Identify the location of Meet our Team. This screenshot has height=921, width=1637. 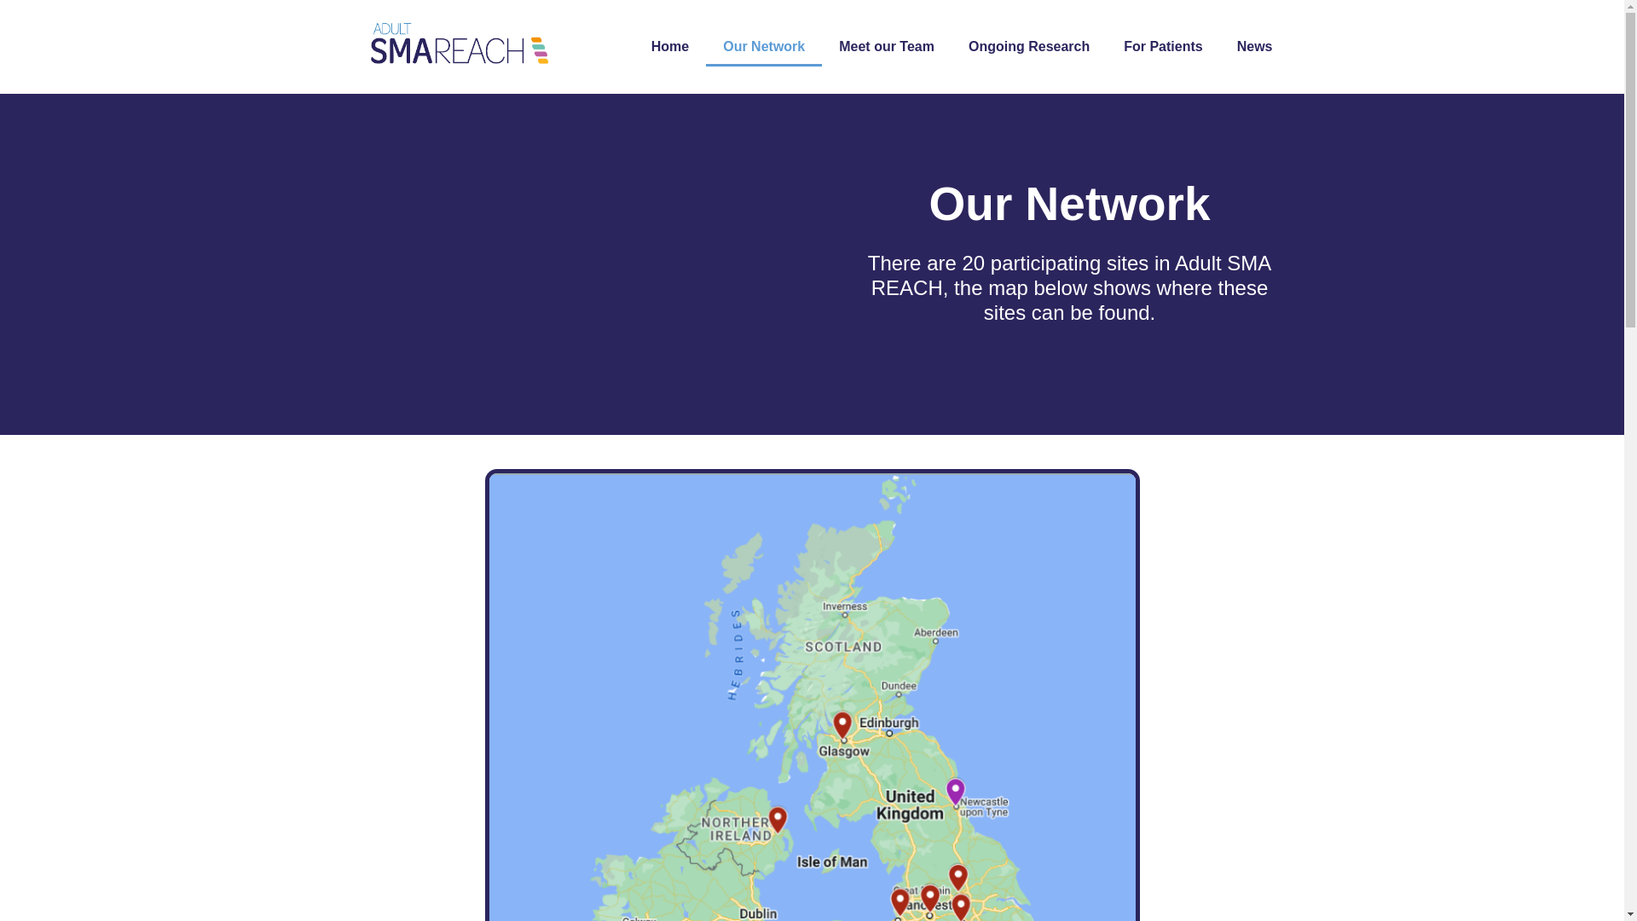
(886, 46).